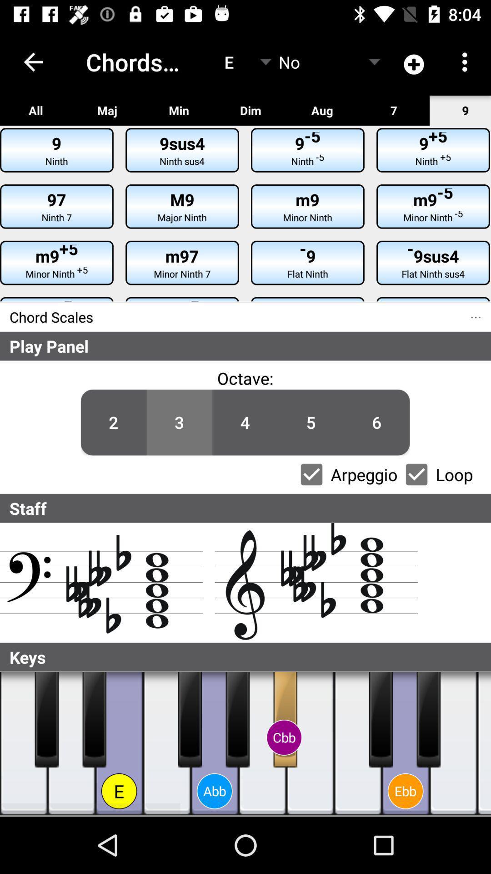 The width and height of the screenshot is (491, 874). What do you see at coordinates (24, 744) in the screenshot?
I see `press piano key` at bounding box center [24, 744].